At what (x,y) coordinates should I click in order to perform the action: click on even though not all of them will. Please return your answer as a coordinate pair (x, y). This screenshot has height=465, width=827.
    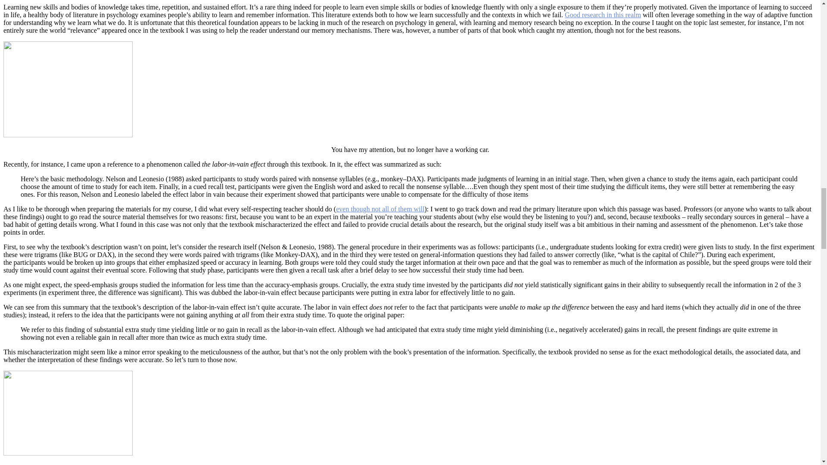
    Looking at the image, I should click on (380, 209).